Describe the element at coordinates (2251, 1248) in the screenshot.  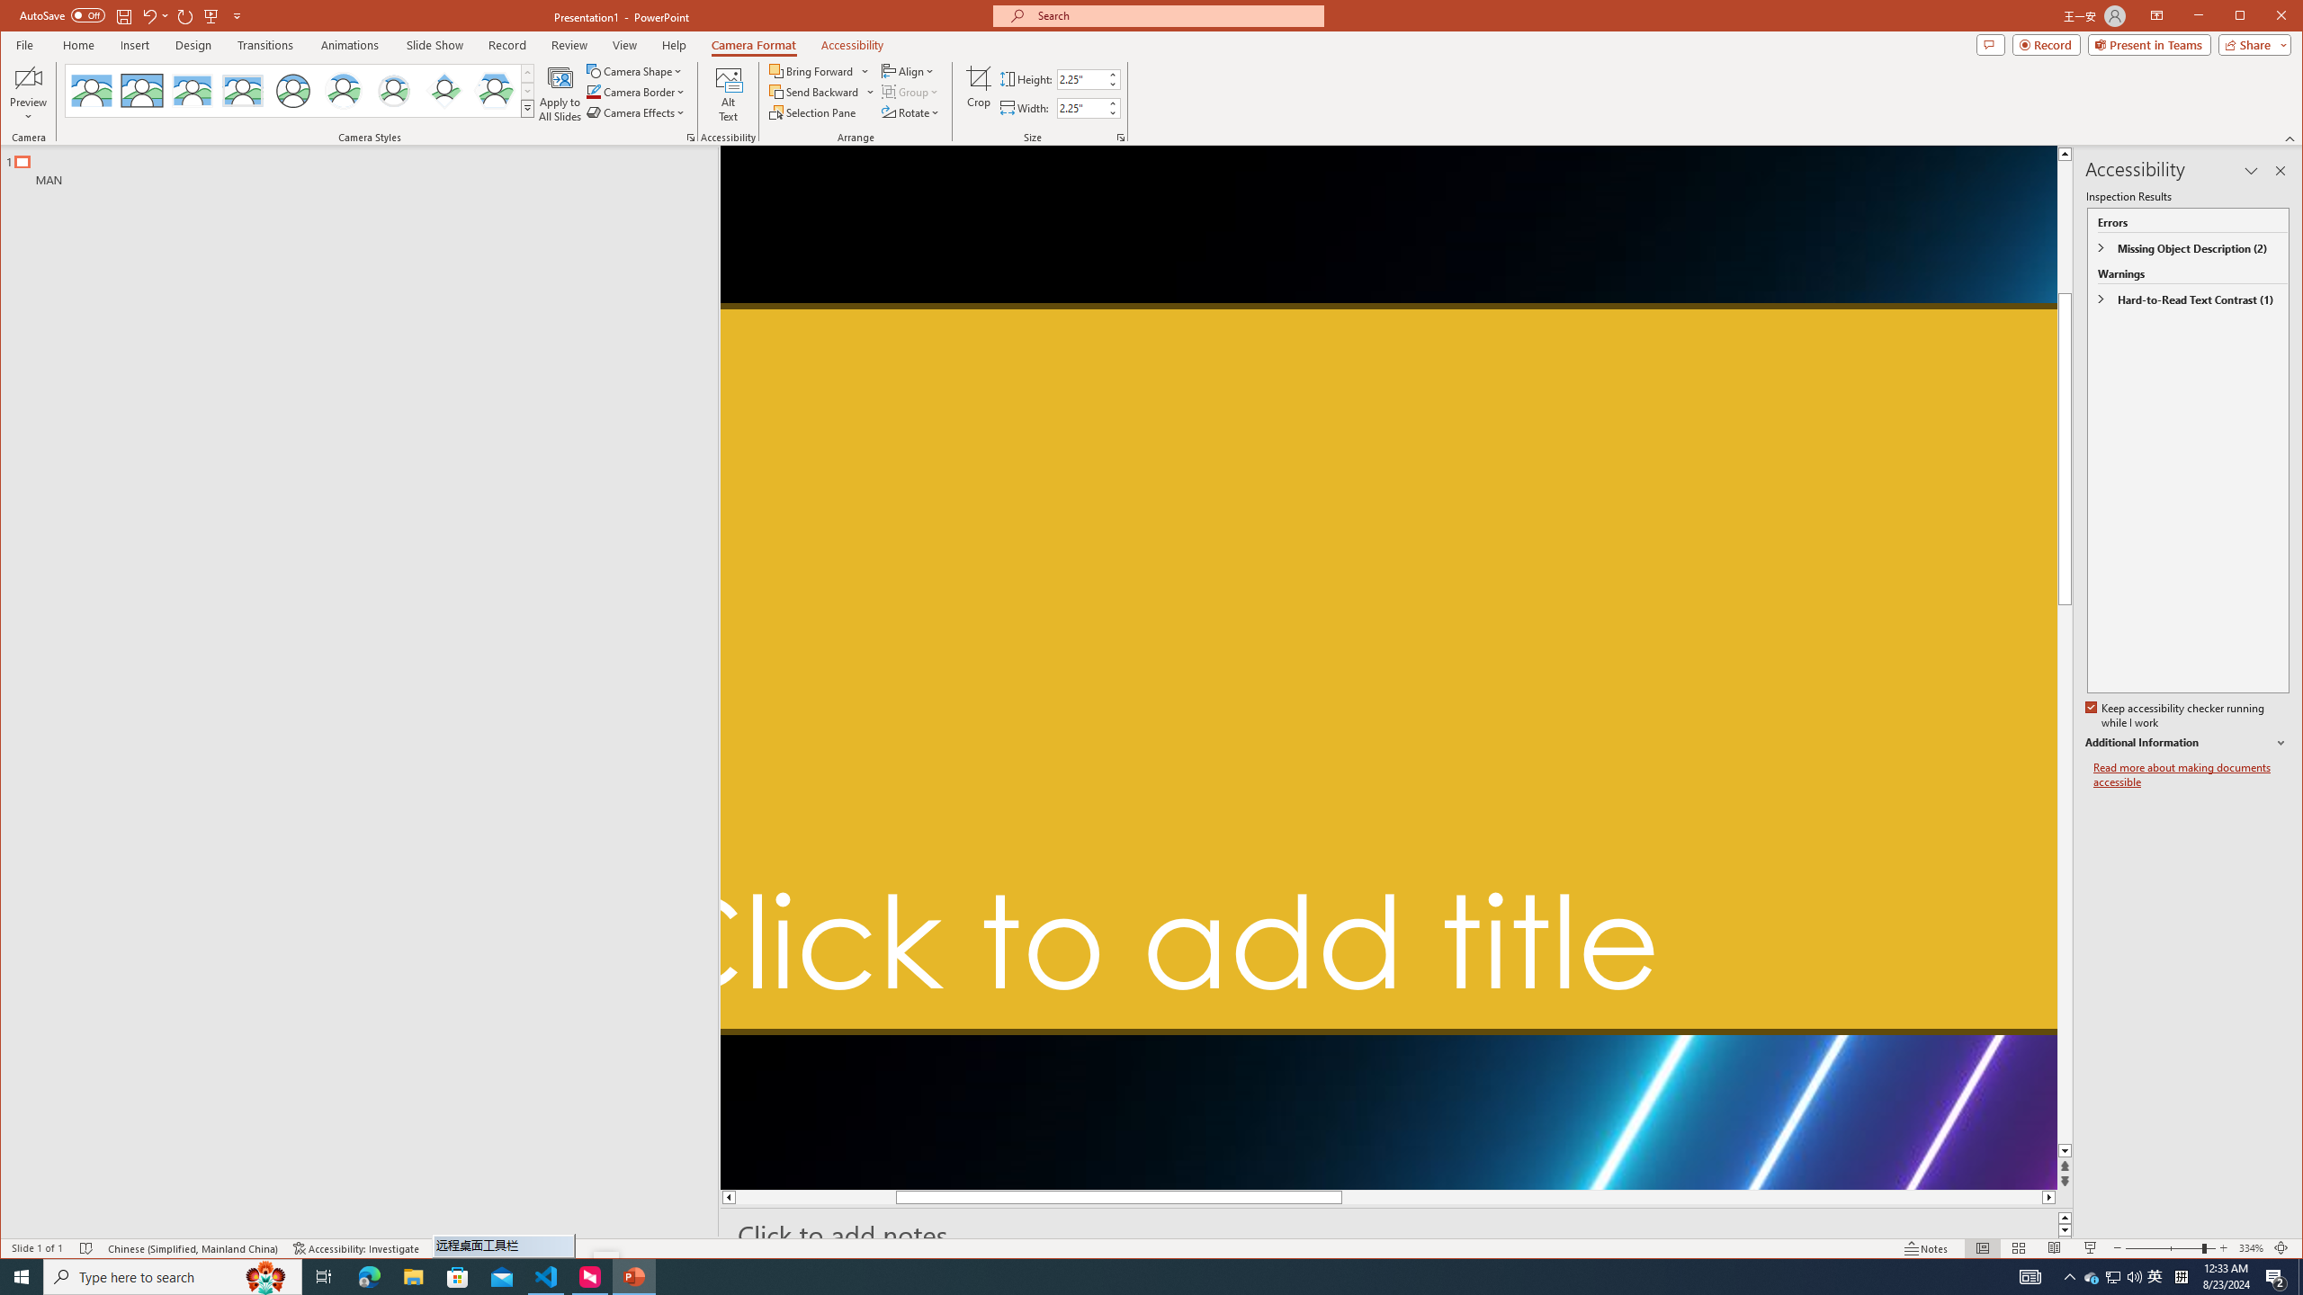
I see `Zoom 334%` at that location.